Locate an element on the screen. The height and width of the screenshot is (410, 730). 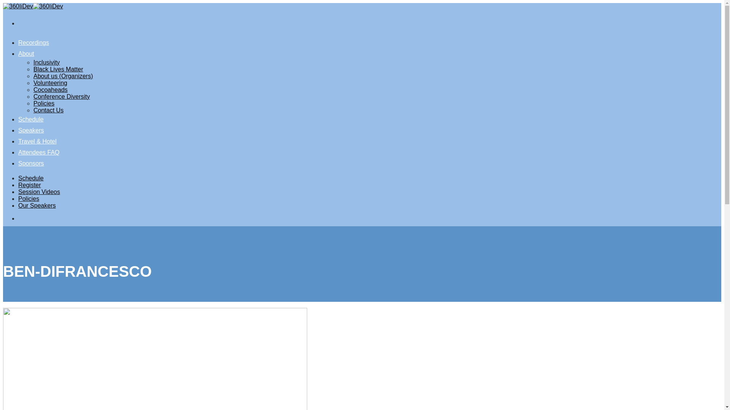
About us (Organizers) is located at coordinates (63, 76).